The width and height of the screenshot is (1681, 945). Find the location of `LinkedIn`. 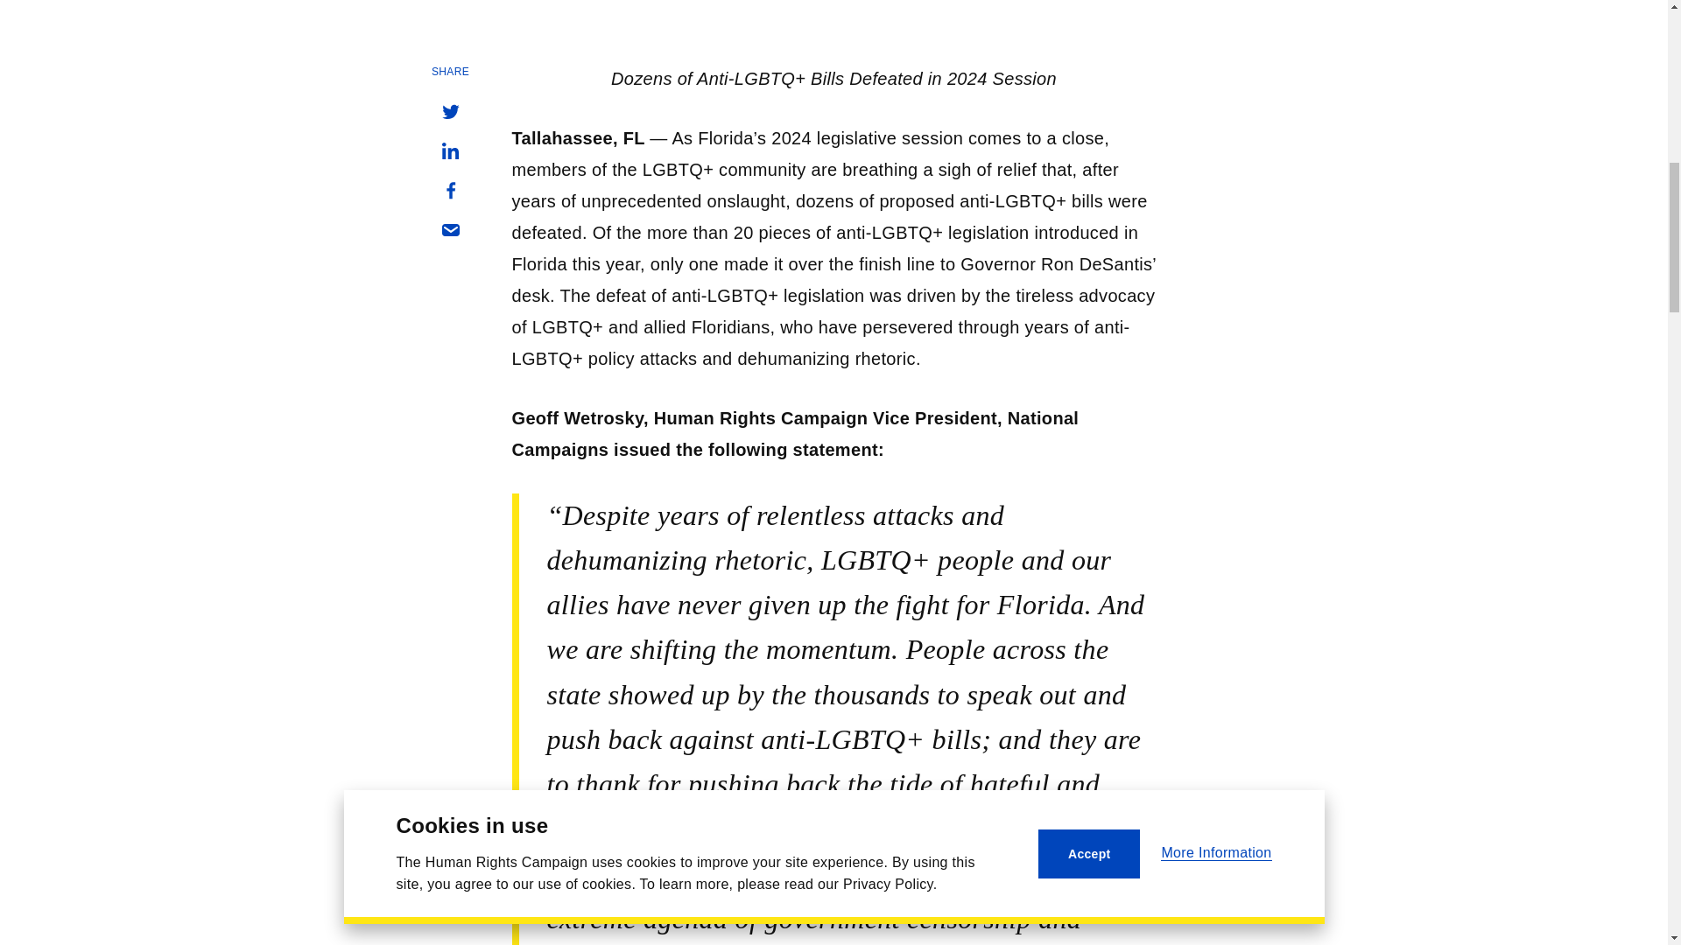

LinkedIn is located at coordinates (449, 150).